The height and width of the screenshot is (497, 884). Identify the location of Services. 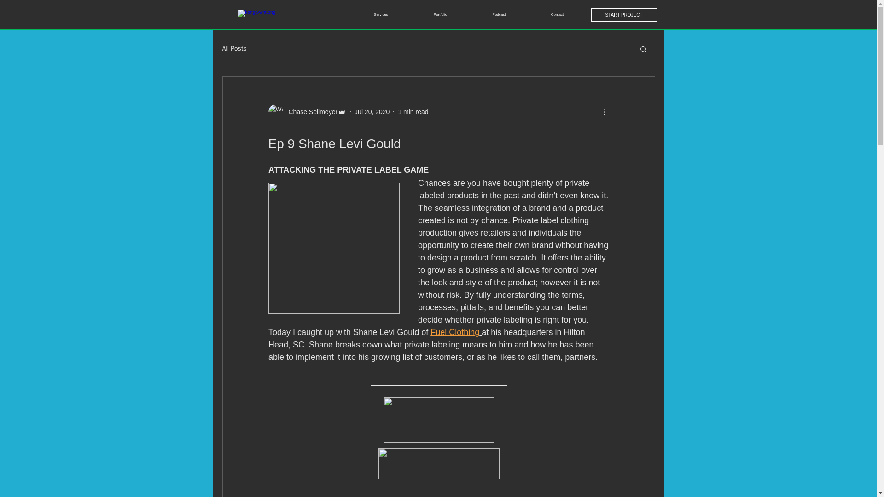
(381, 15).